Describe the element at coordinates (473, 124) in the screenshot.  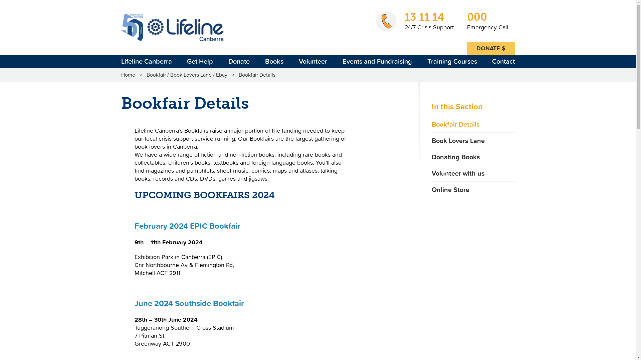
I see `Bookfair Details` at that location.